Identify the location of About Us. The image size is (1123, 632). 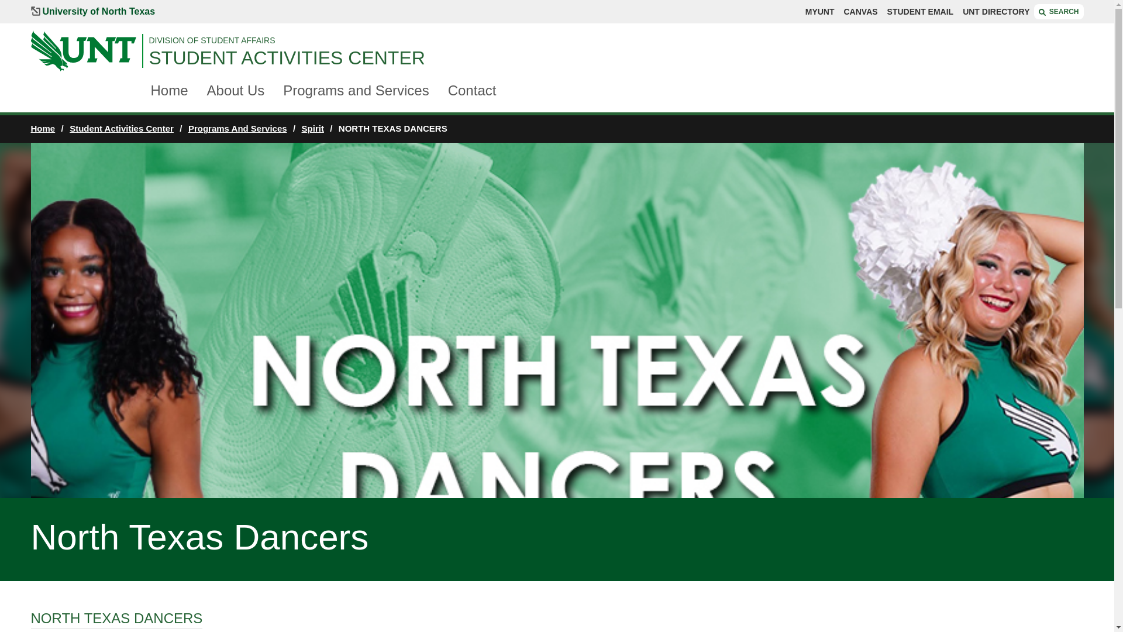
(236, 91).